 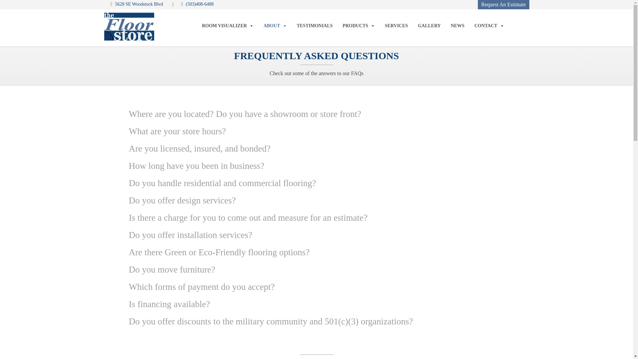 What do you see at coordinates (228, 26) in the screenshot?
I see `ROOM VISUALIZER` at bounding box center [228, 26].